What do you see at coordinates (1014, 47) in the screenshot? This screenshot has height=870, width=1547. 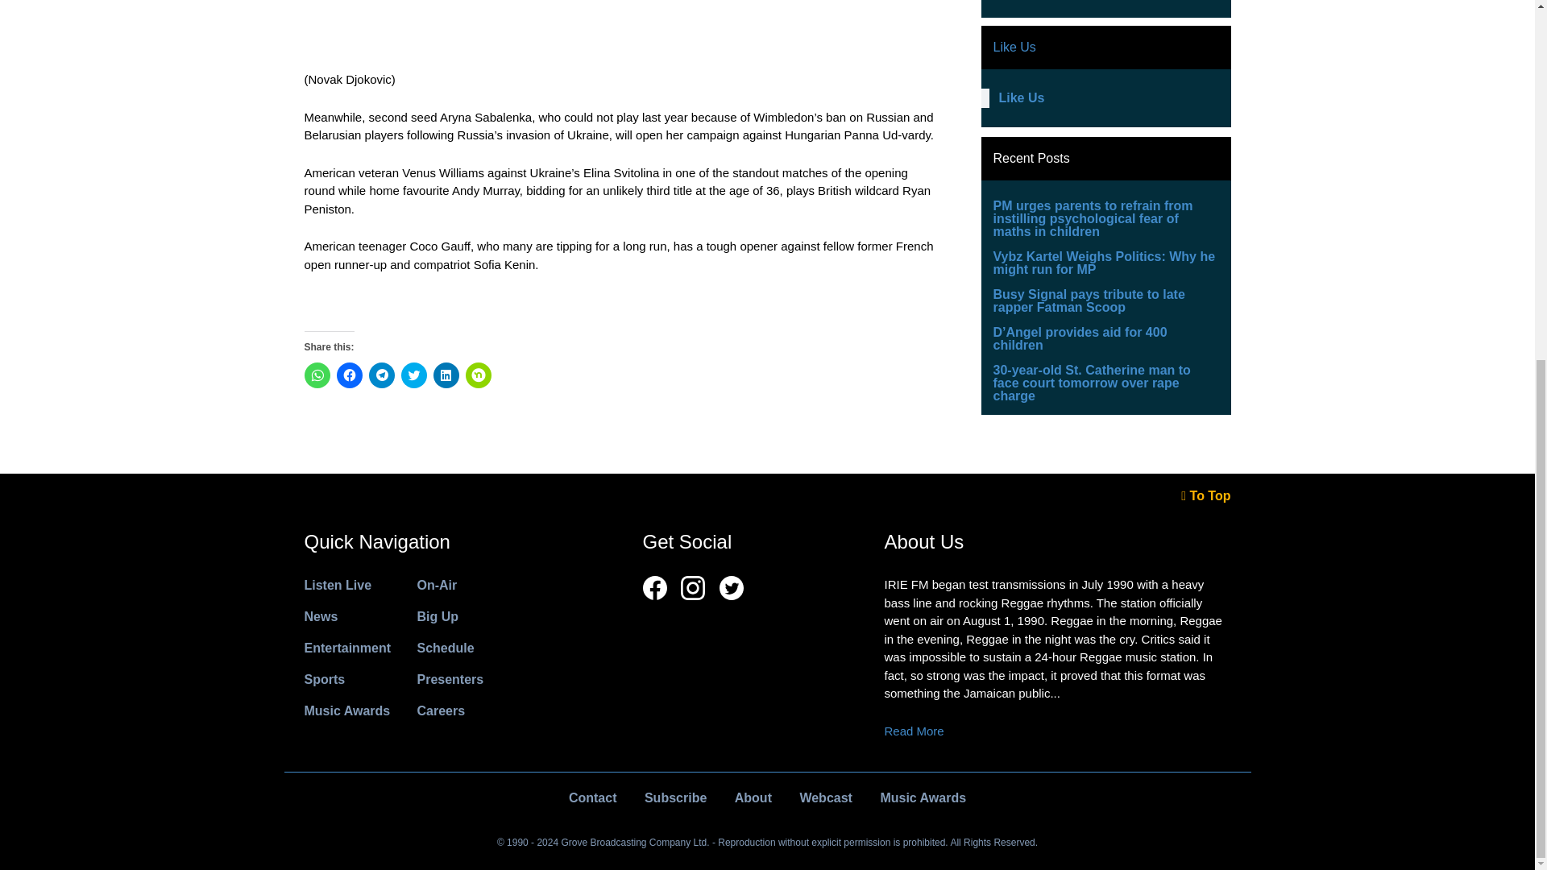 I see `Like Us` at bounding box center [1014, 47].